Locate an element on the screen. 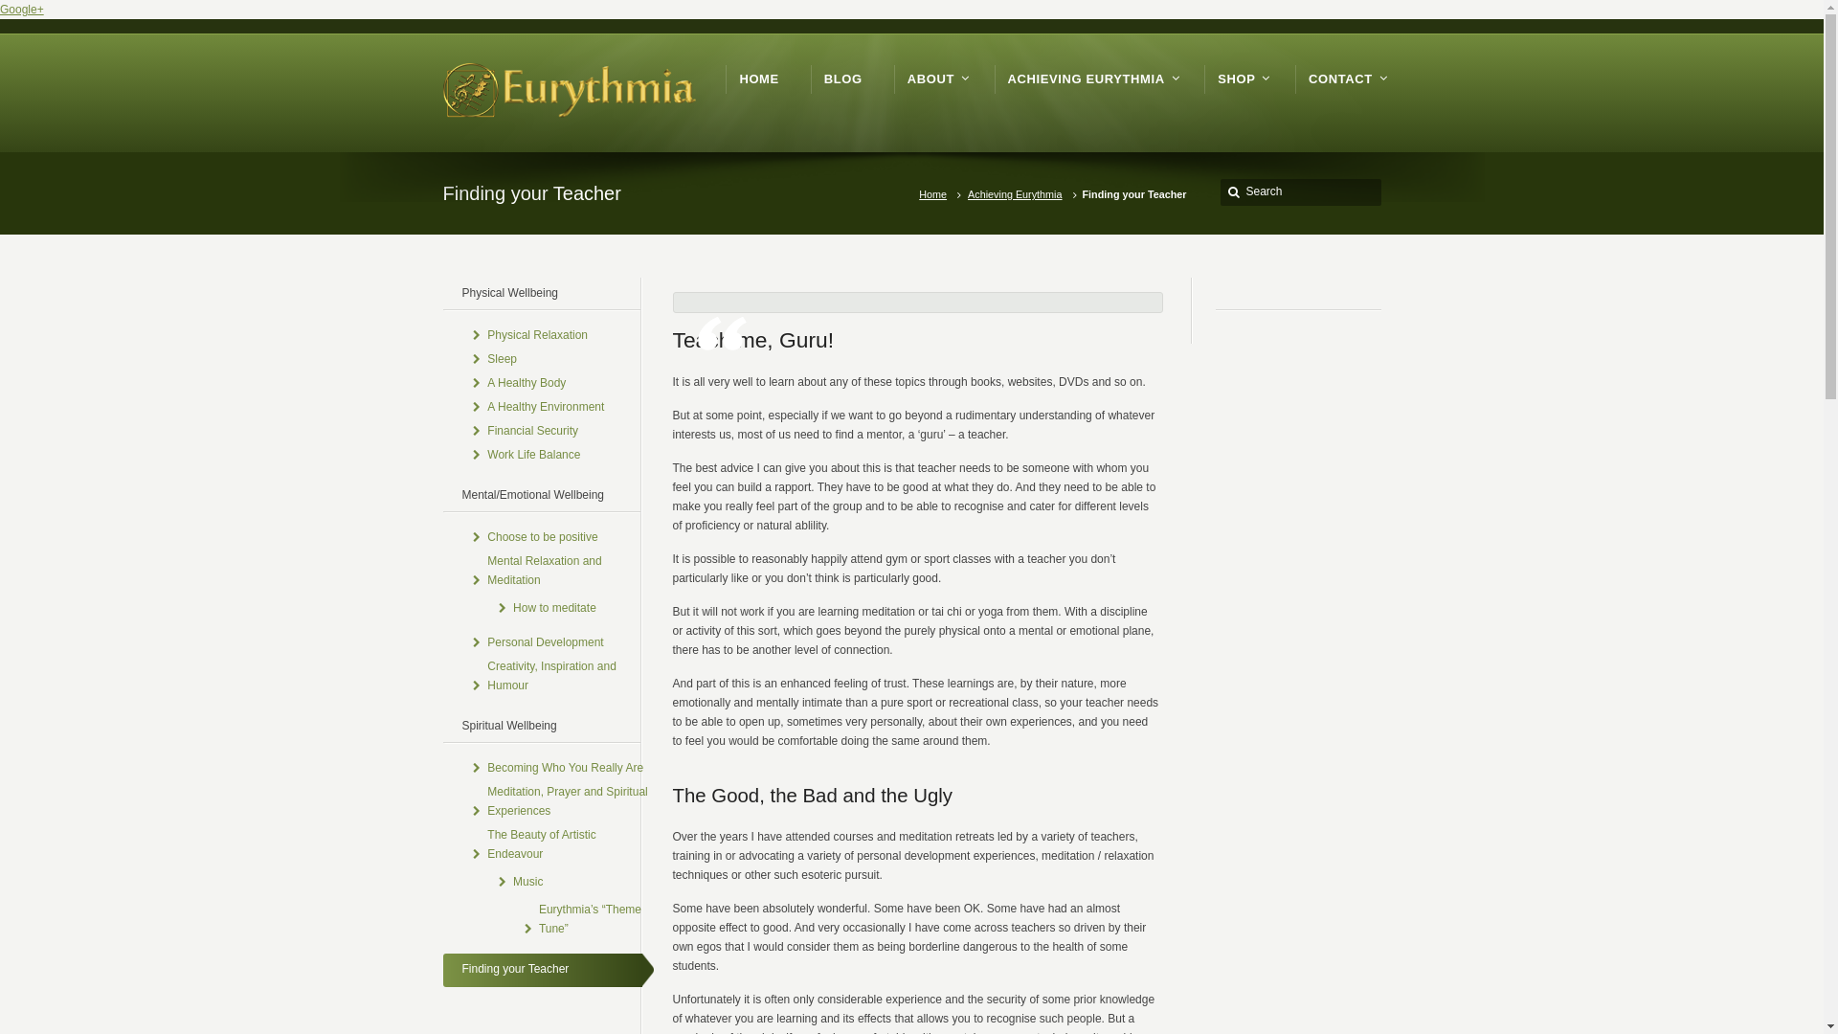 This screenshot has height=1034, width=1838. Sleep is located at coordinates (502, 360).